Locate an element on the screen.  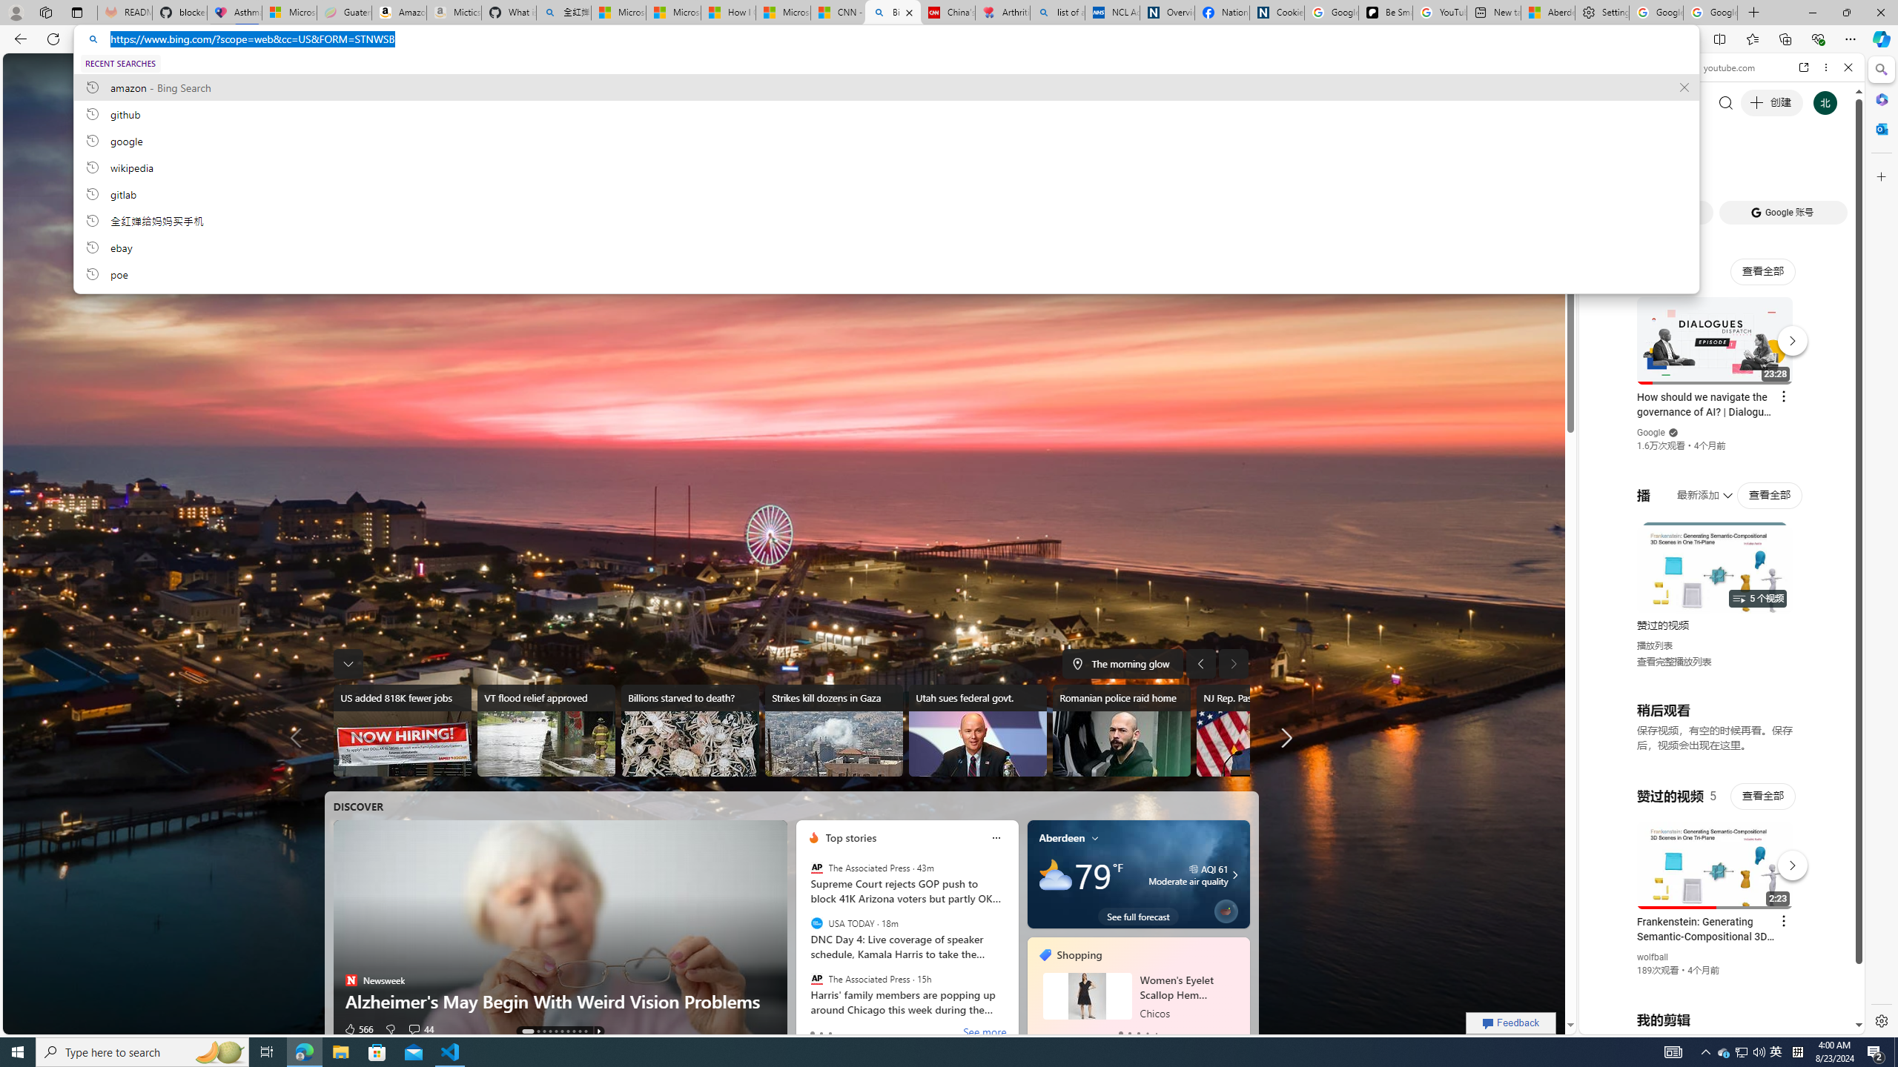
Search Filter, Search Tools is located at coordinates (1760, 169).